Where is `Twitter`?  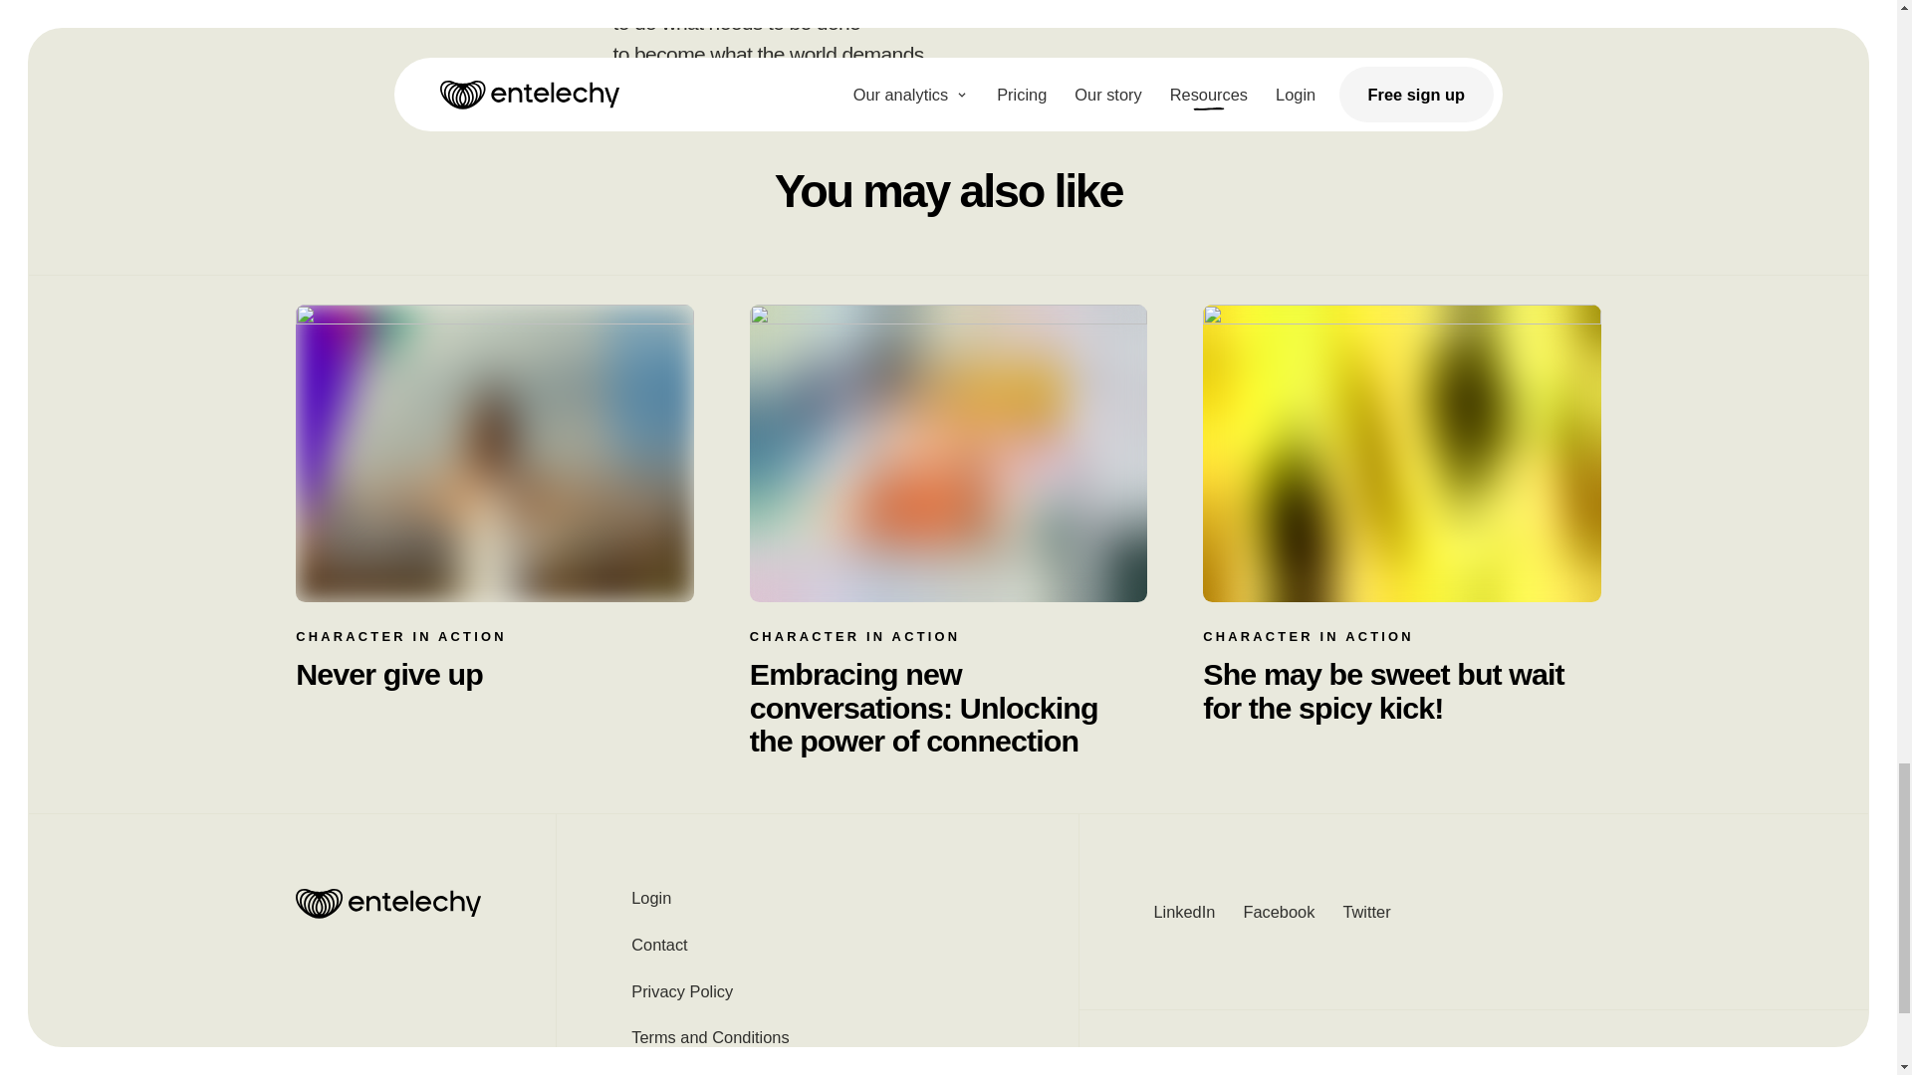 Twitter is located at coordinates (1365, 912).